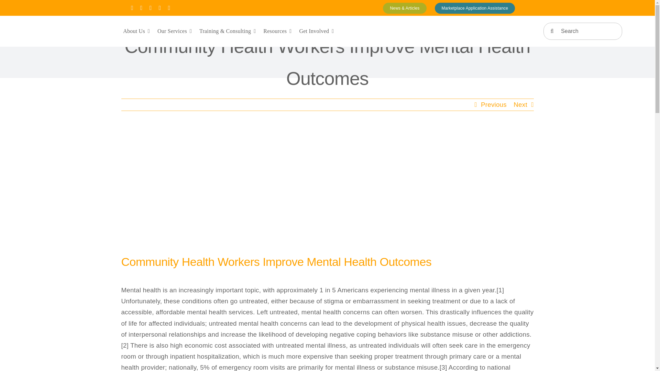 This screenshot has width=660, height=371. I want to click on LinkedIn, so click(169, 8).